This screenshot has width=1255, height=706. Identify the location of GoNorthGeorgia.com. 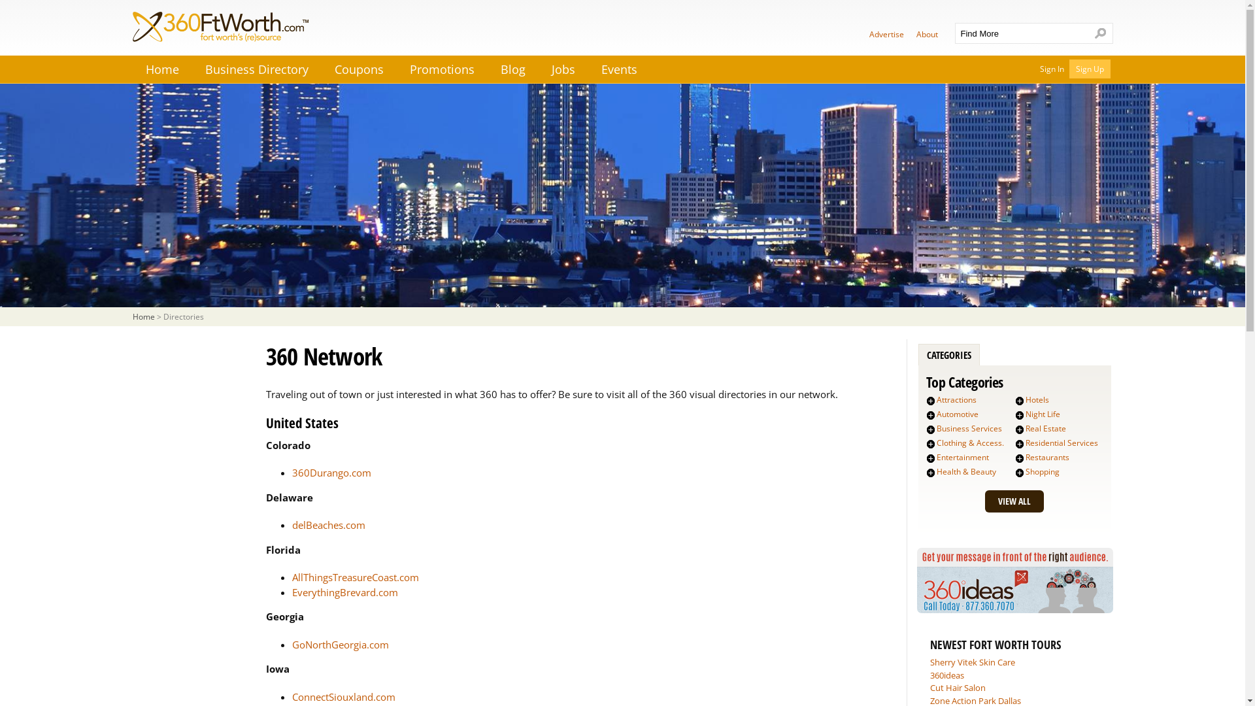
(340, 645).